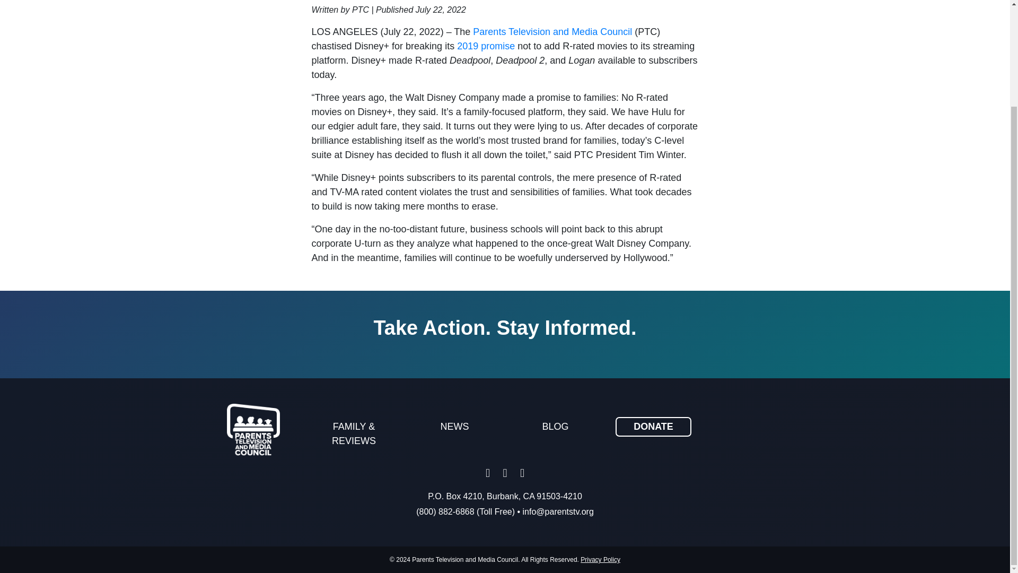 Image resolution: width=1018 pixels, height=573 pixels. What do you see at coordinates (653, 427) in the screenshot?
I see `DONATE` at bounding box center [653, 427].